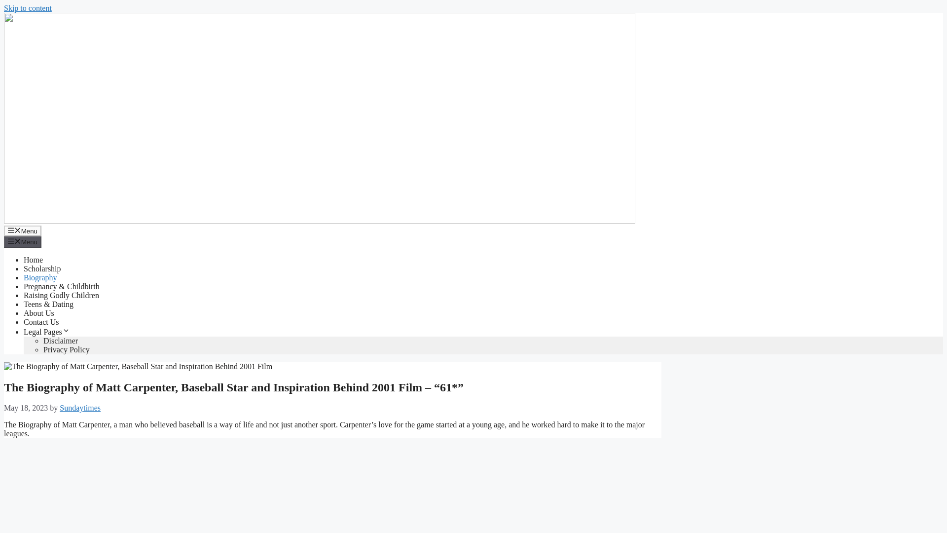 The width and height of the screenshot is (947, 533). I want to click on About Us, so click(38, 313).